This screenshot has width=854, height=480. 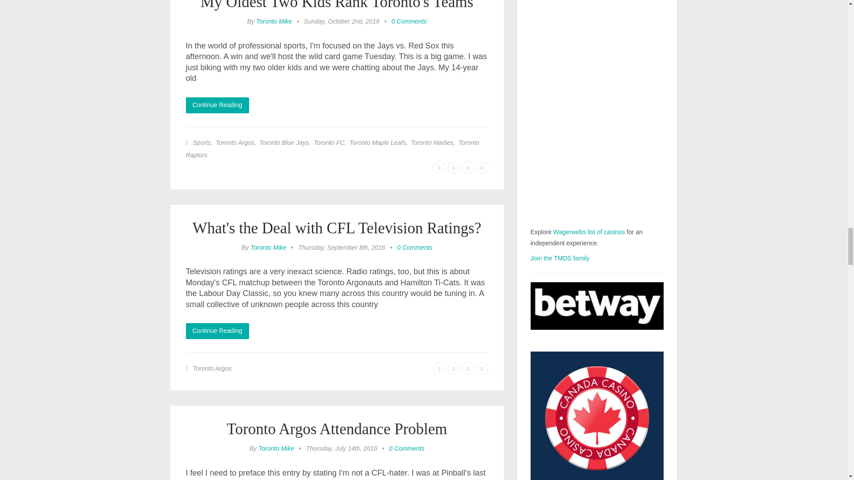 What do you see at coordinates (597, 416) in the screenshot?
I see `canada casino` at bounding box center [597, 416].